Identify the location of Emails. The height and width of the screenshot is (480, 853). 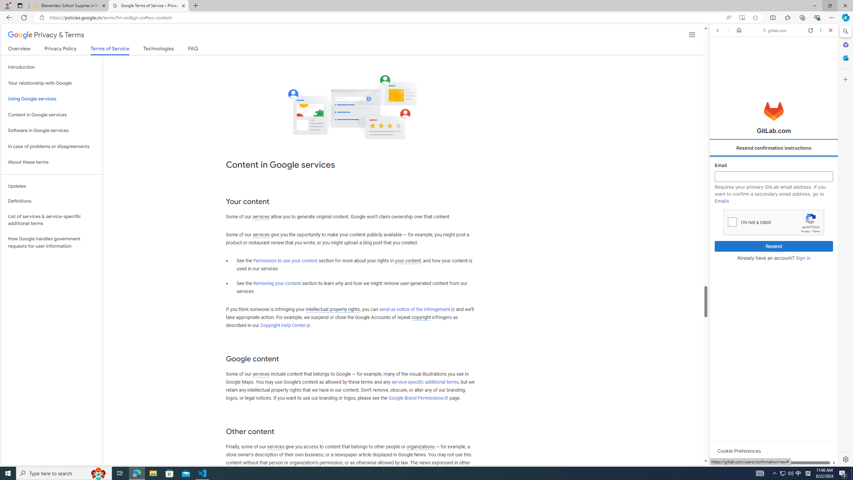
(722, 201).